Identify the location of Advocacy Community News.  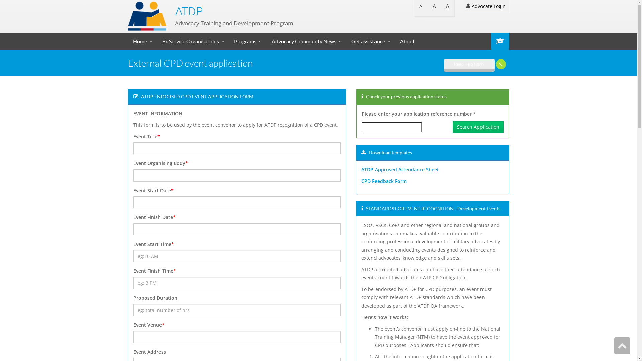
(306, 41).